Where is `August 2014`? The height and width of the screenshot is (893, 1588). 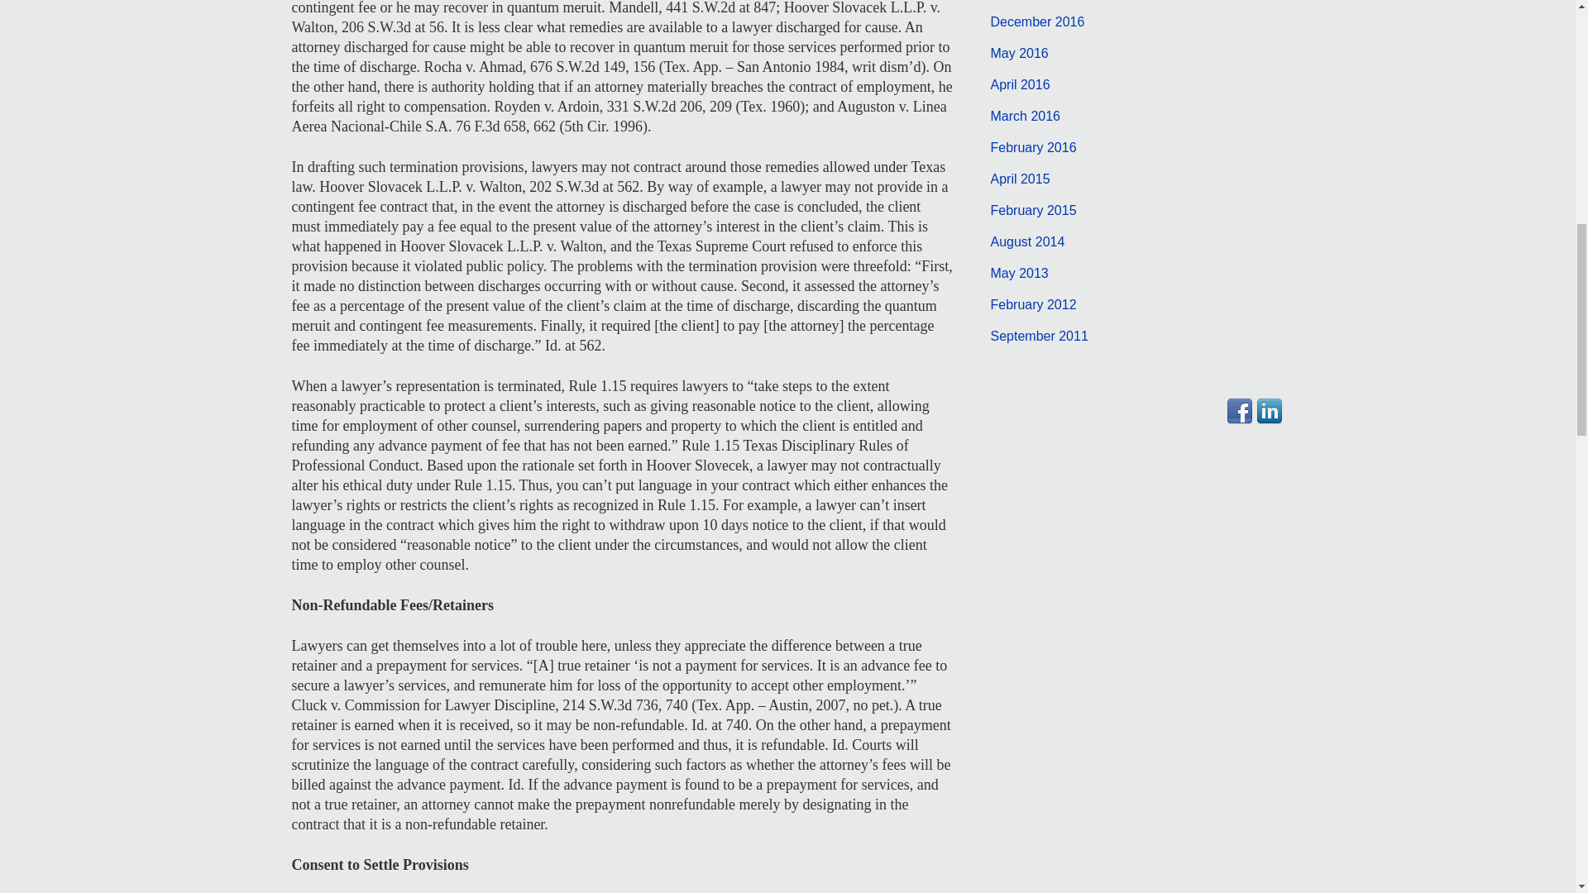
August 2014 is located at coordinates (1028, 241).